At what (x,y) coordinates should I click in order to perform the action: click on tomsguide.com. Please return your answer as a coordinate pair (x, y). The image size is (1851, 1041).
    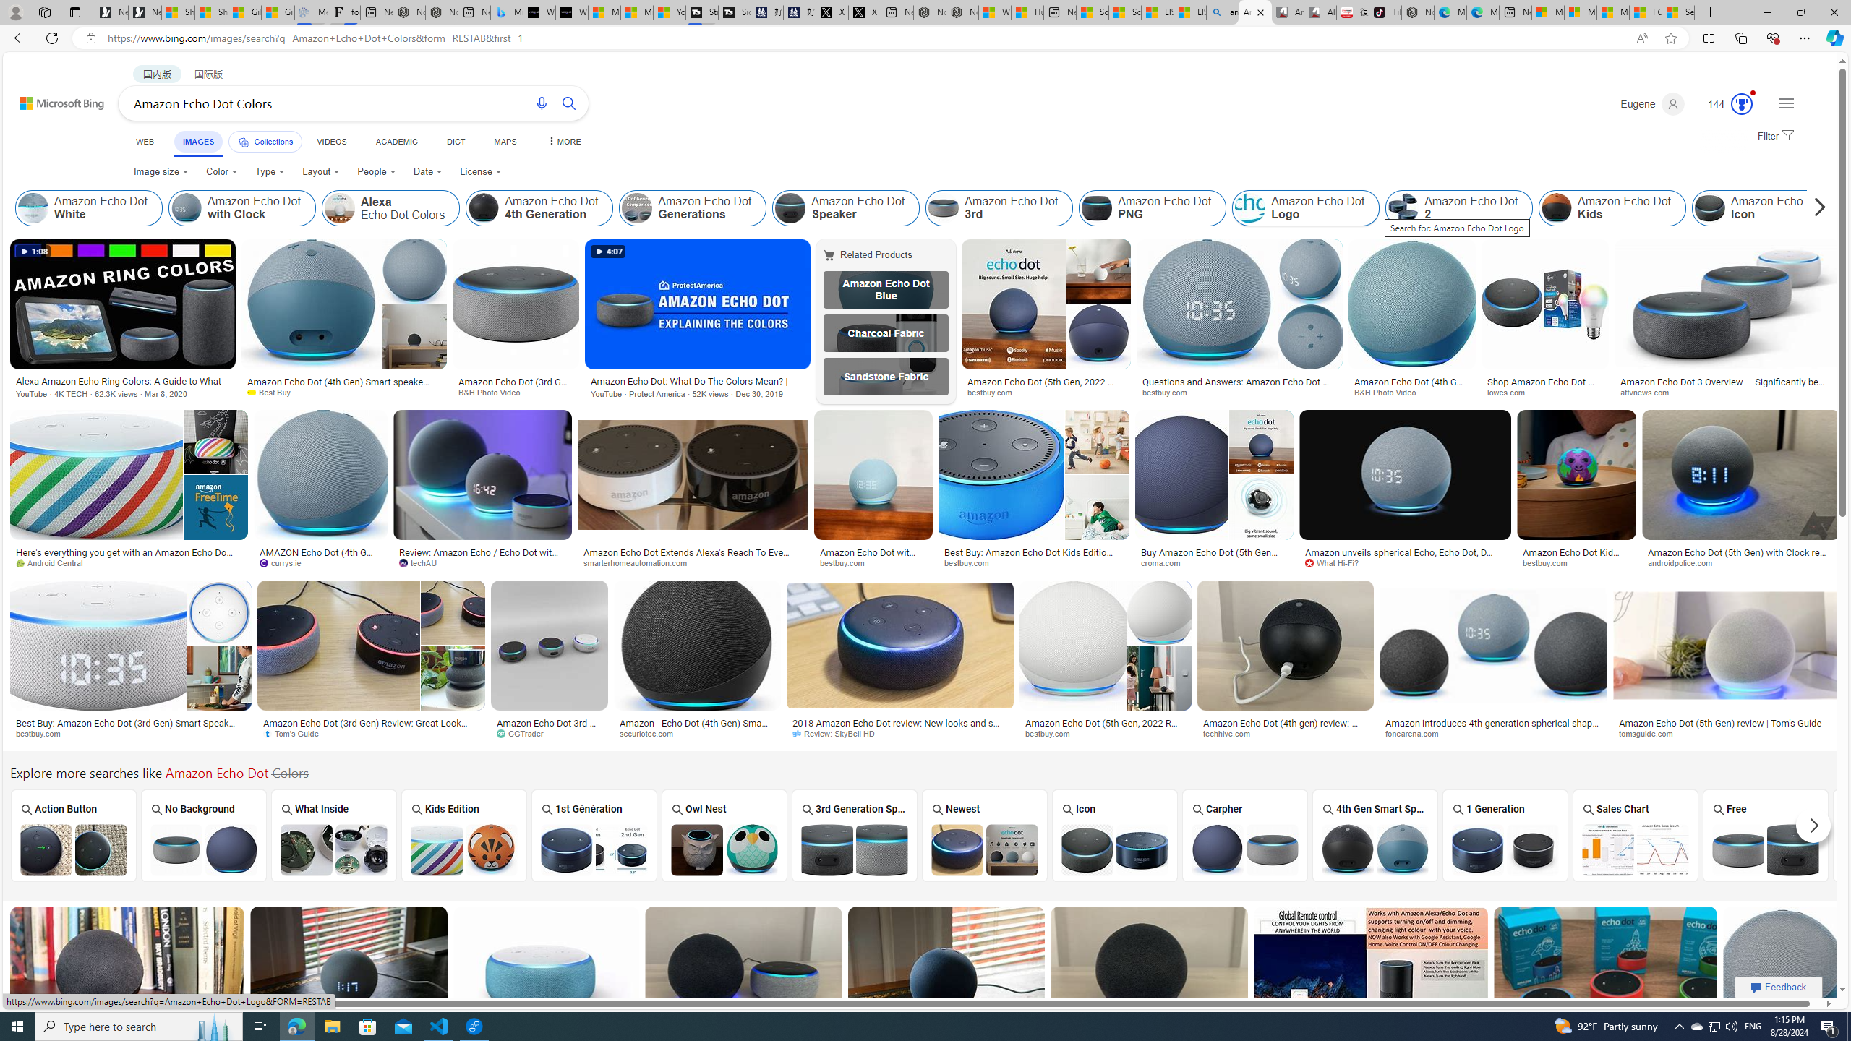
    Looking at the image, I should click on (1727, 733).